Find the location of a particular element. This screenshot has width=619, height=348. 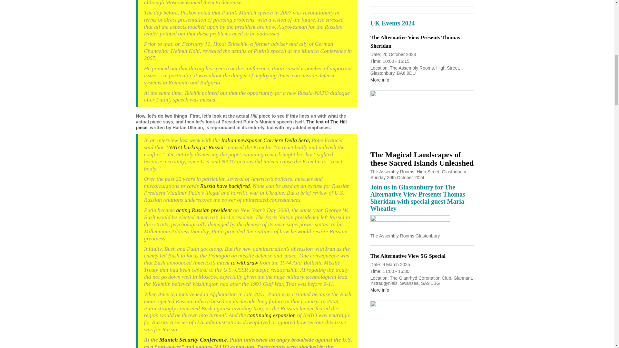

to withdraw  is located at coordinates (245, 262).